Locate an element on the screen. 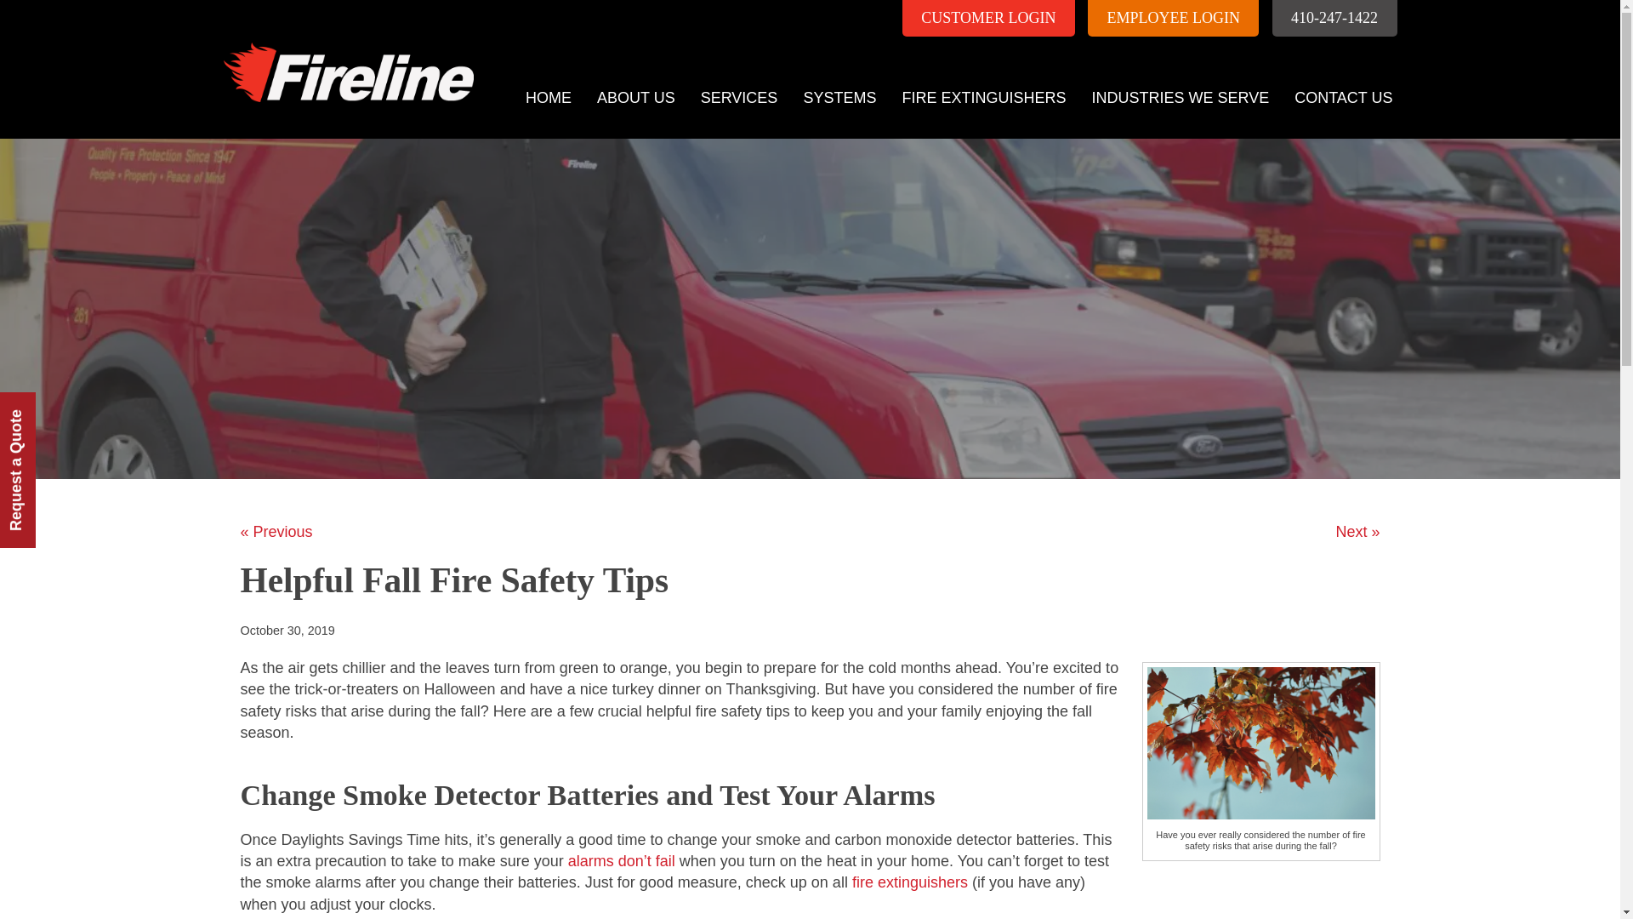 This screenshot has width=1633, height=919. 410-247-1422 is located at coordinates (1334, 19).